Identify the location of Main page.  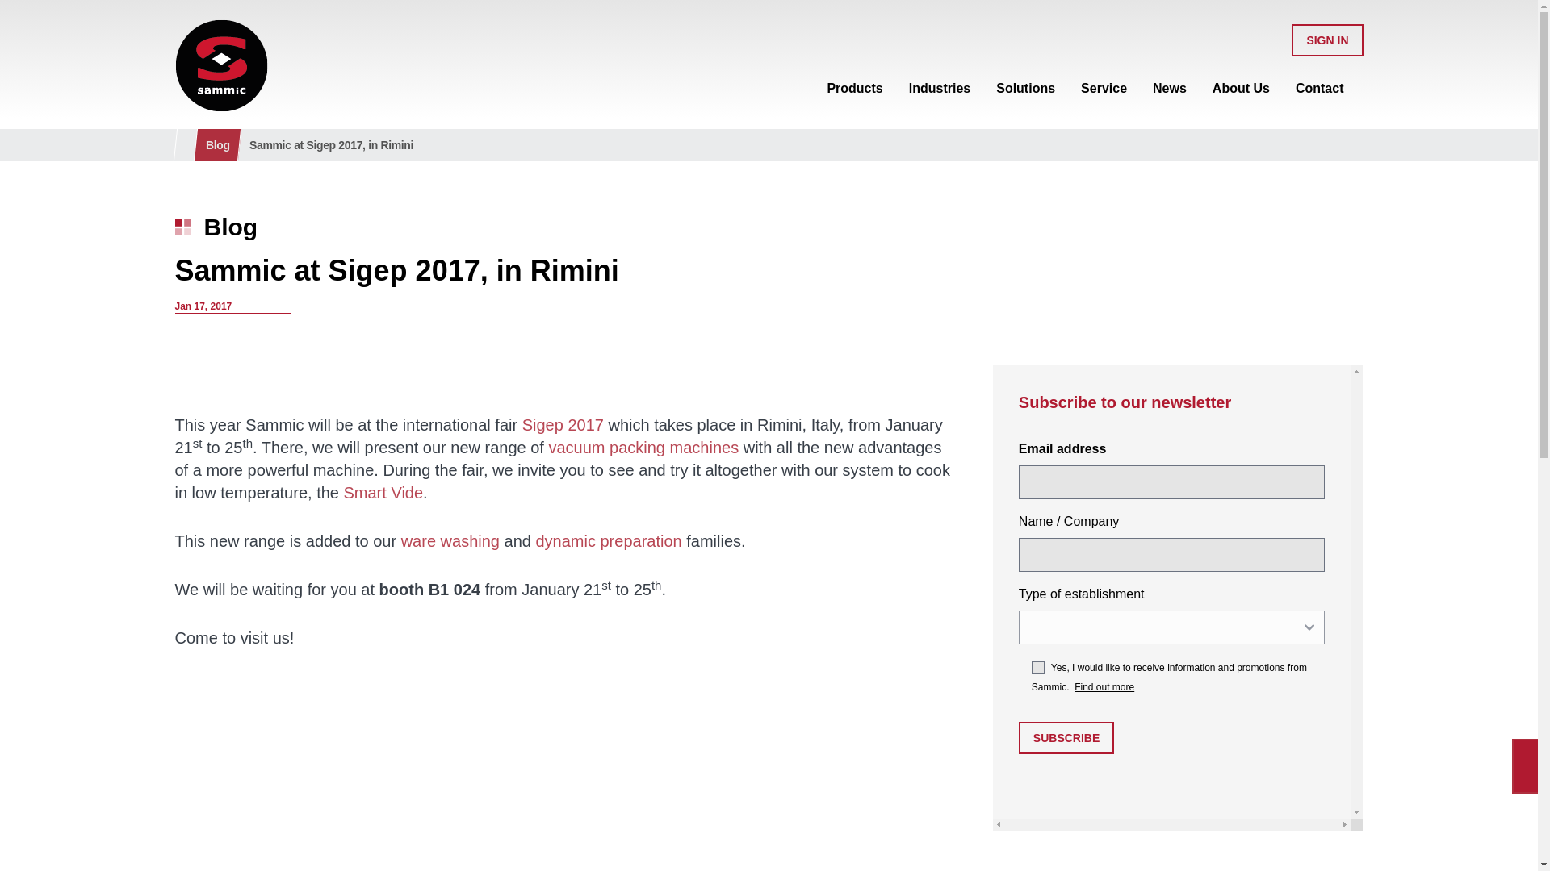
(220, 65).